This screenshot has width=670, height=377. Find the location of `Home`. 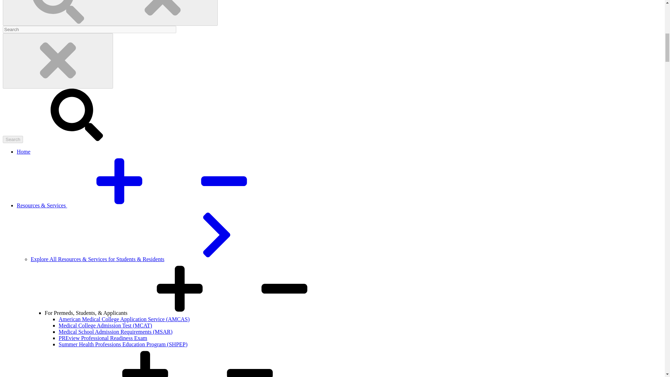

Home is located at coordinates (23, 151).